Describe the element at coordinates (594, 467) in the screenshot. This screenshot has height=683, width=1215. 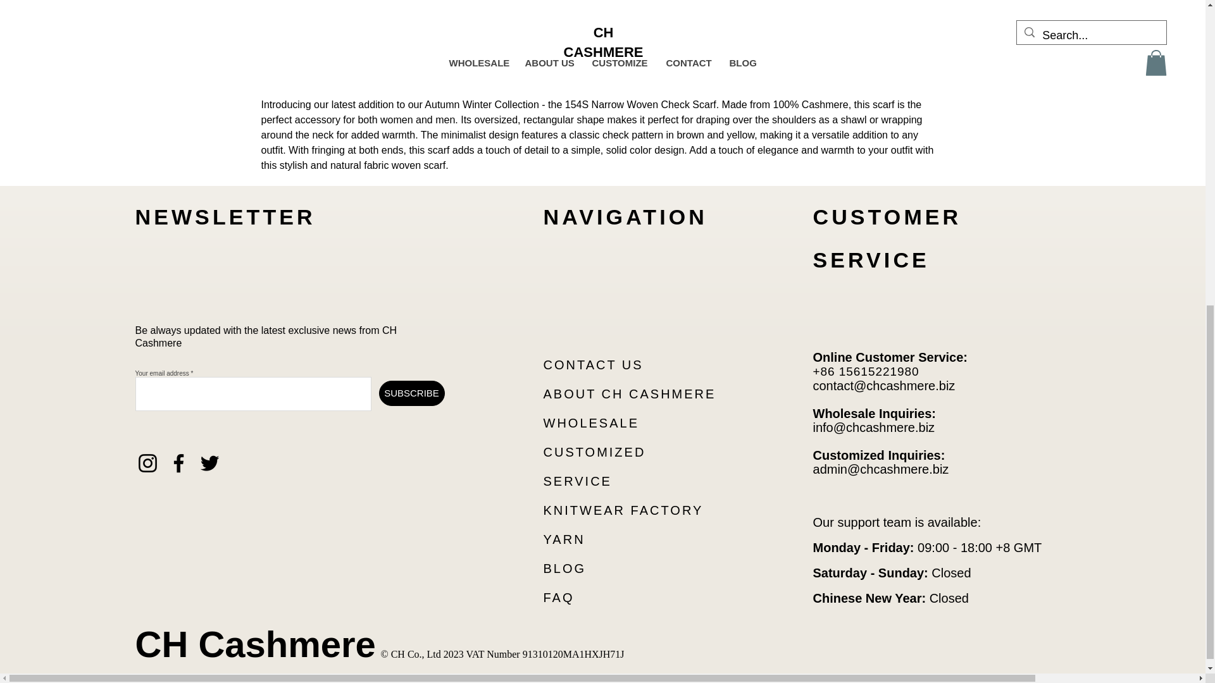
I see `CUSTOMIZED SERVICE` at that location.